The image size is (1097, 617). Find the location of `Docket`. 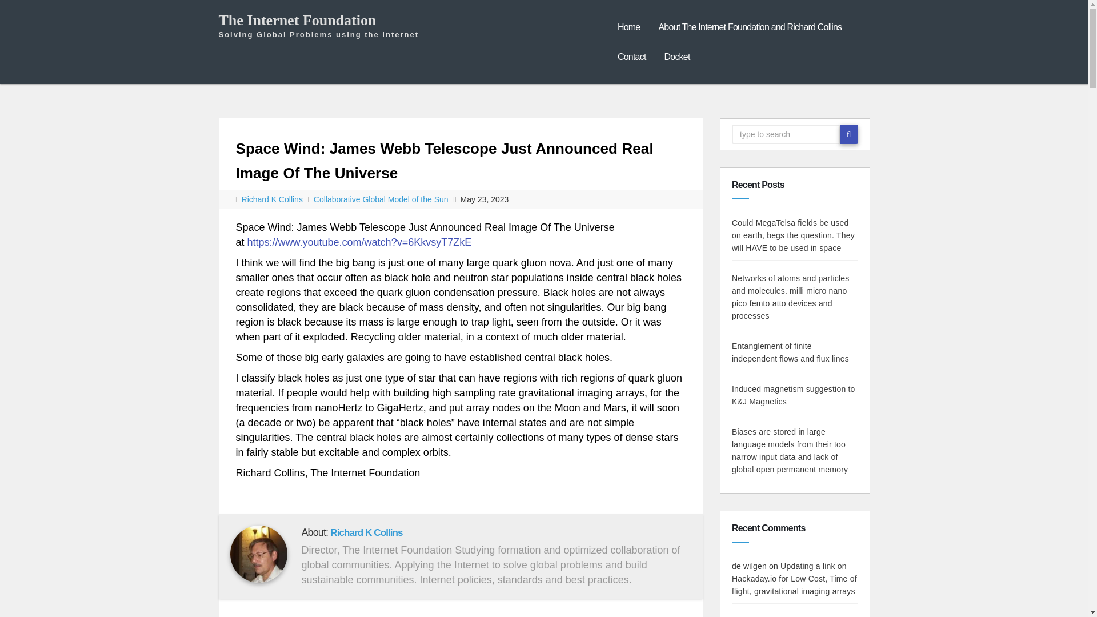

Docket is located at coordinates (677, 57).